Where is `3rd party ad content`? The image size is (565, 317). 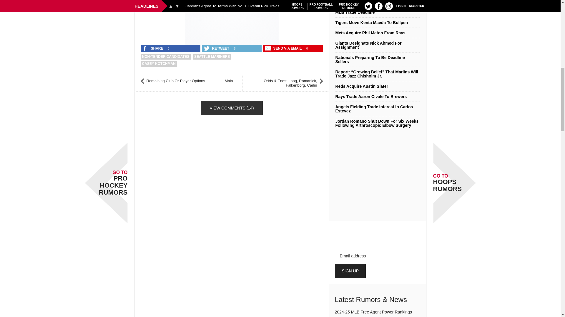 3rd party ad content is located at coordinates (232, 21).